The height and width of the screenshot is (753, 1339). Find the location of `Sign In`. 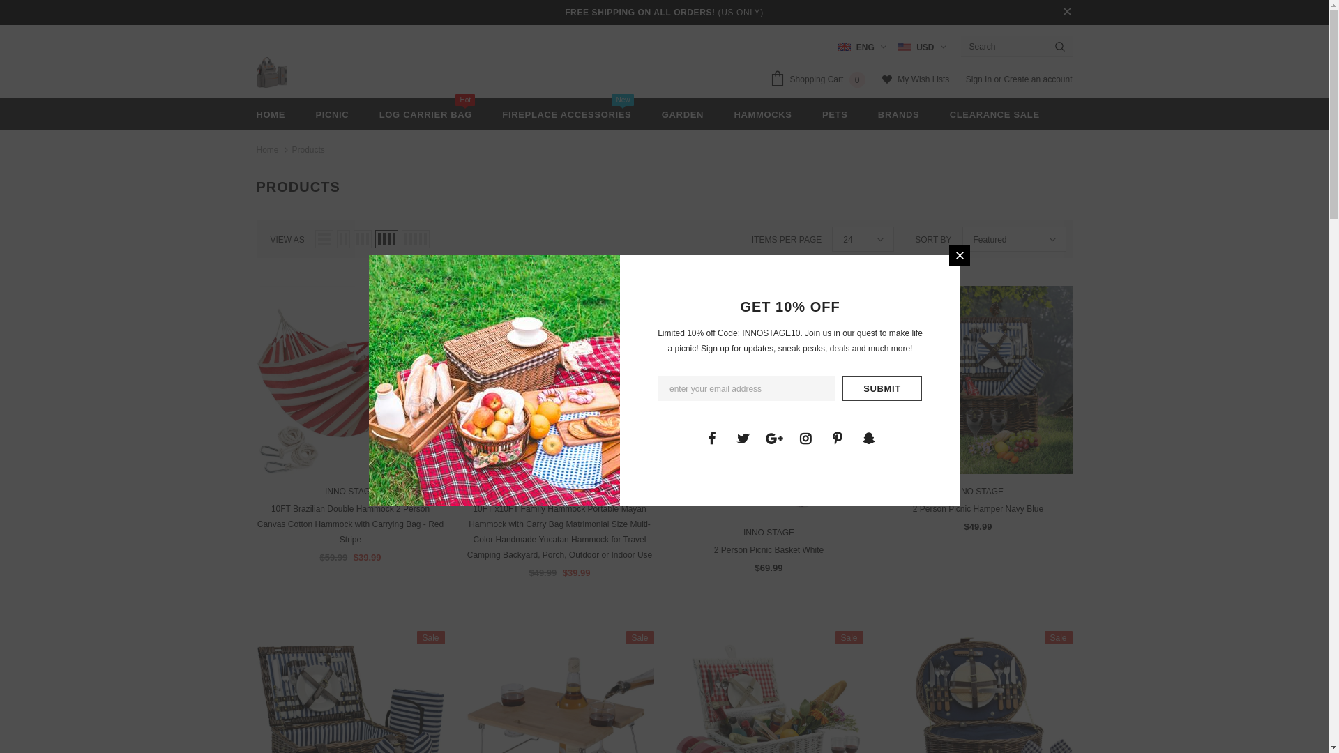

Sign In is located at coordinates (981, 79).